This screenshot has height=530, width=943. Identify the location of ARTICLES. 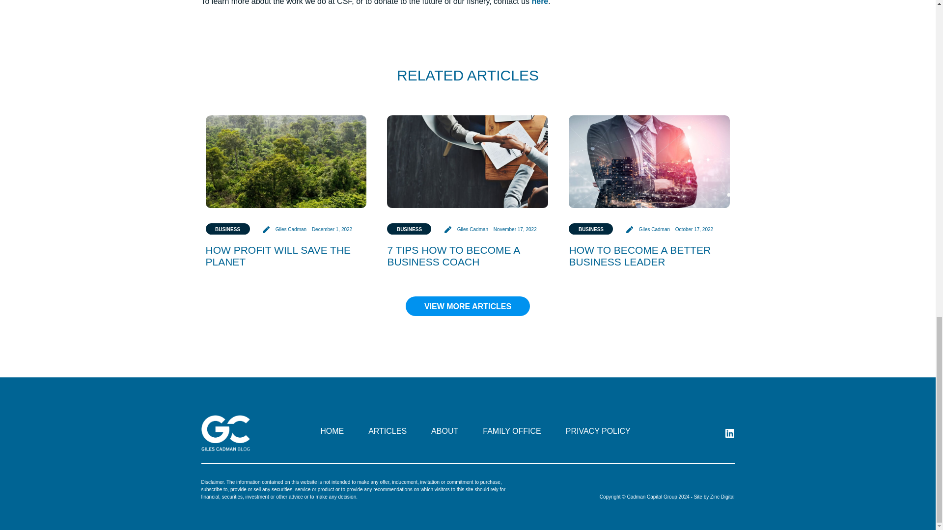
(387, 431).